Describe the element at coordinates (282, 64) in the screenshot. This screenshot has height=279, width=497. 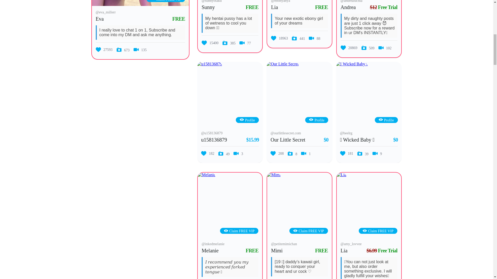
I see `ourlittlesecret.com` at that location.